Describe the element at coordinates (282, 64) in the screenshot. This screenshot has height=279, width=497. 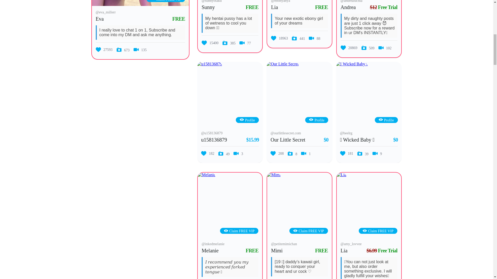
I see `ourlittlesecret.com` at that location.